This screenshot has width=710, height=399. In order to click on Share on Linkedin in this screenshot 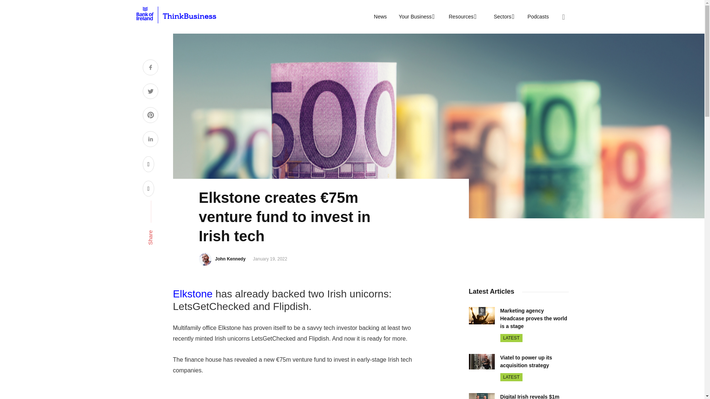, I will do `click(150, 140)`.